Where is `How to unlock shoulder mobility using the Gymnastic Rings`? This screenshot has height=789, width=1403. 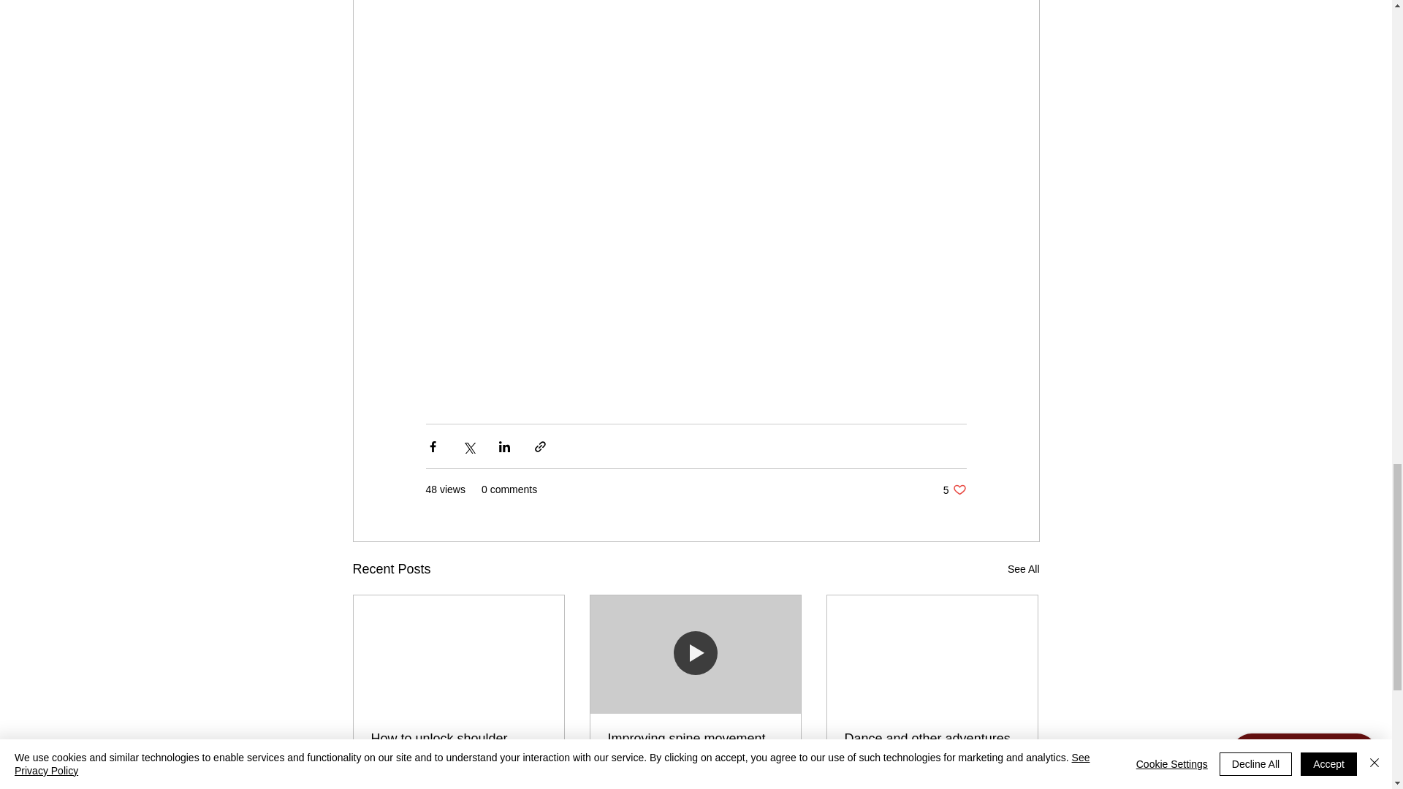 How to unlock shoulder mobility using the Gymnastic Rings is located at coordinates (1023, 568).